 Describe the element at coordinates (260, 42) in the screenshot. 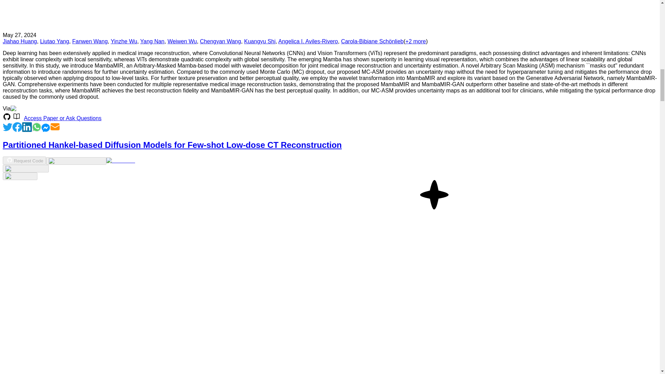

I see `Kuangyu Shi` at that location.